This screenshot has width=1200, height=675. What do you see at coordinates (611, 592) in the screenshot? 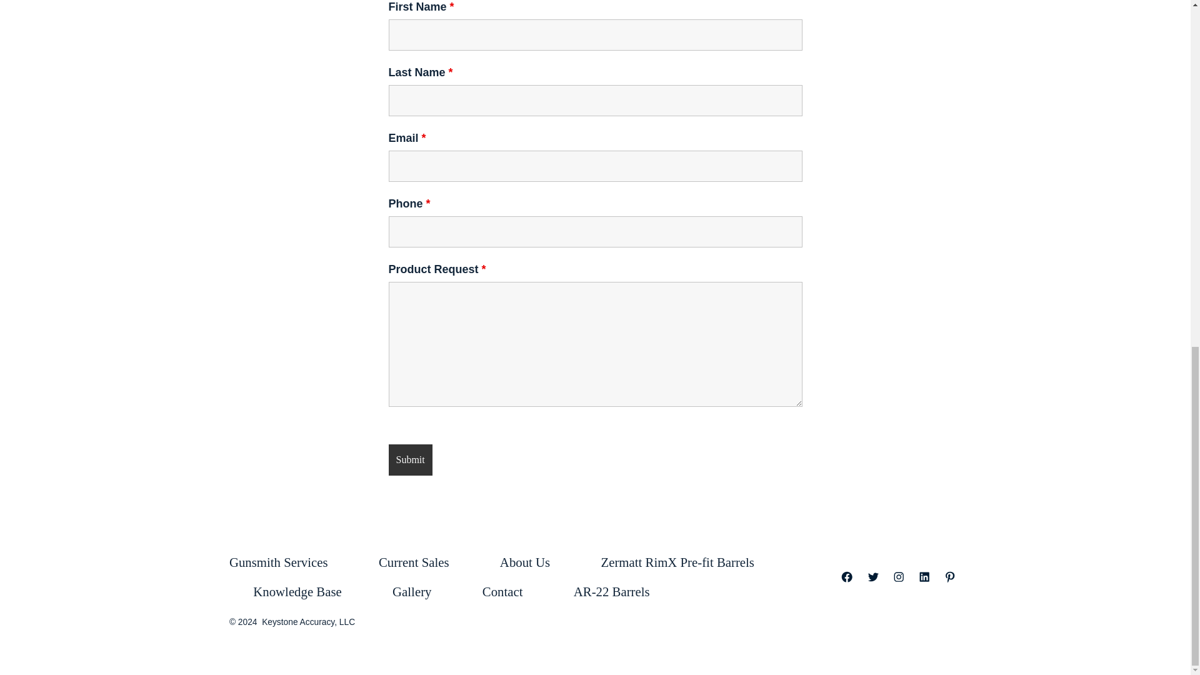
I see `AR-22 Barrels` at bounding box center [611, 592].